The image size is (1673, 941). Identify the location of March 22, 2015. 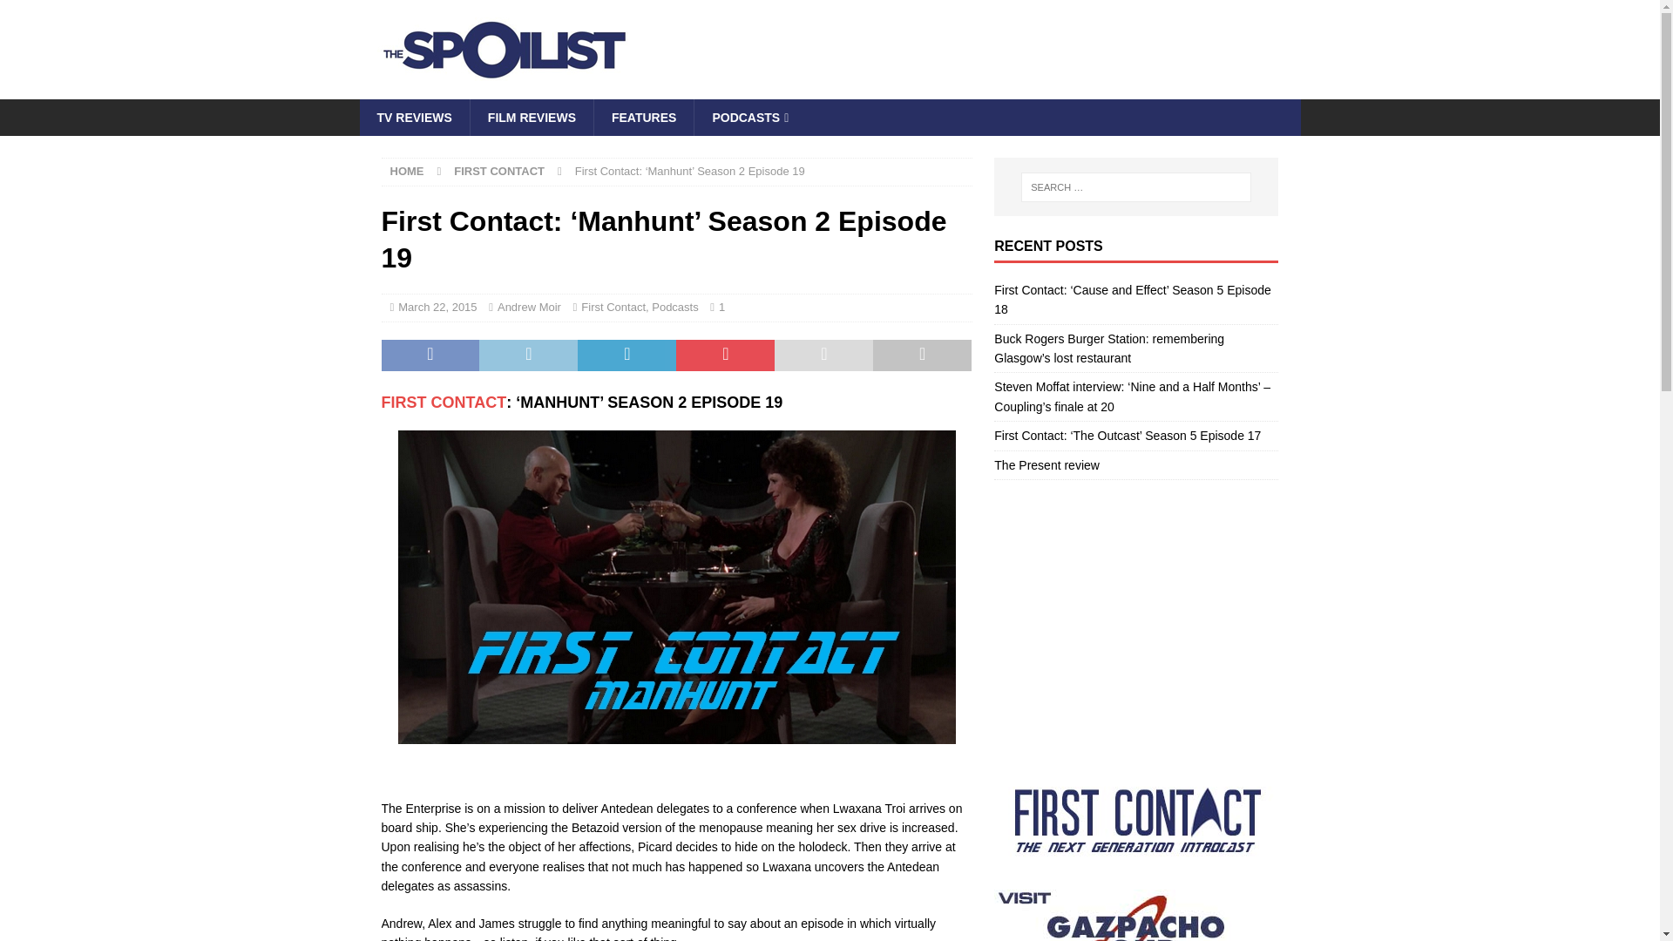
(437, 307).